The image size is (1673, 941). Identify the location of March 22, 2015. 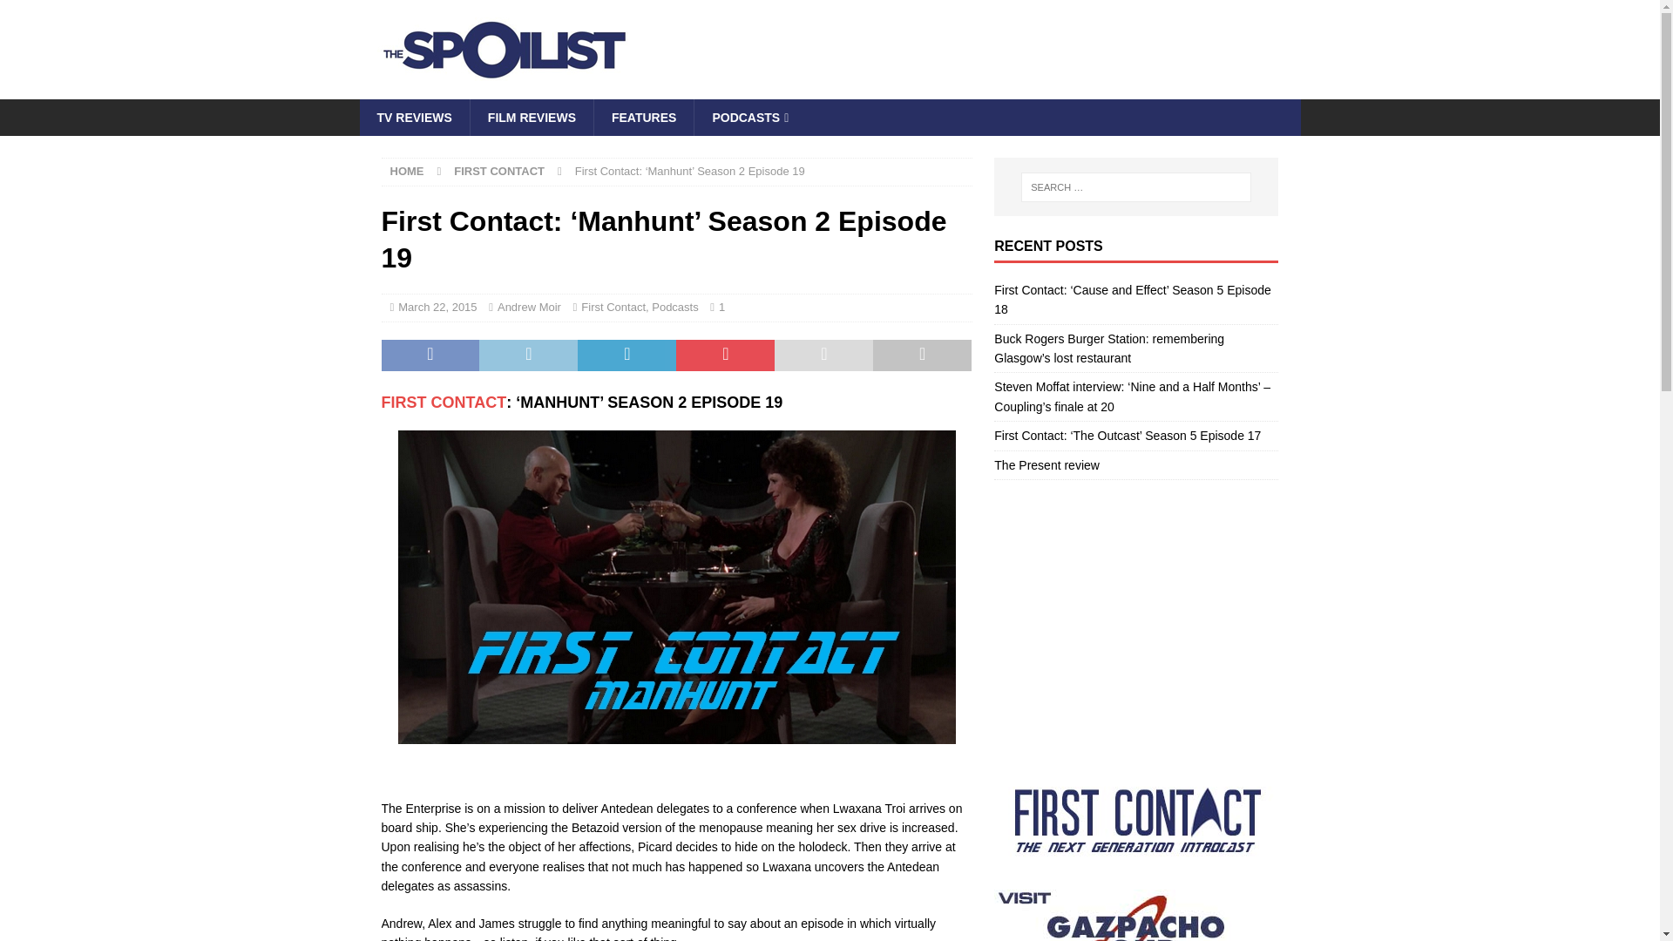
(437, 307).